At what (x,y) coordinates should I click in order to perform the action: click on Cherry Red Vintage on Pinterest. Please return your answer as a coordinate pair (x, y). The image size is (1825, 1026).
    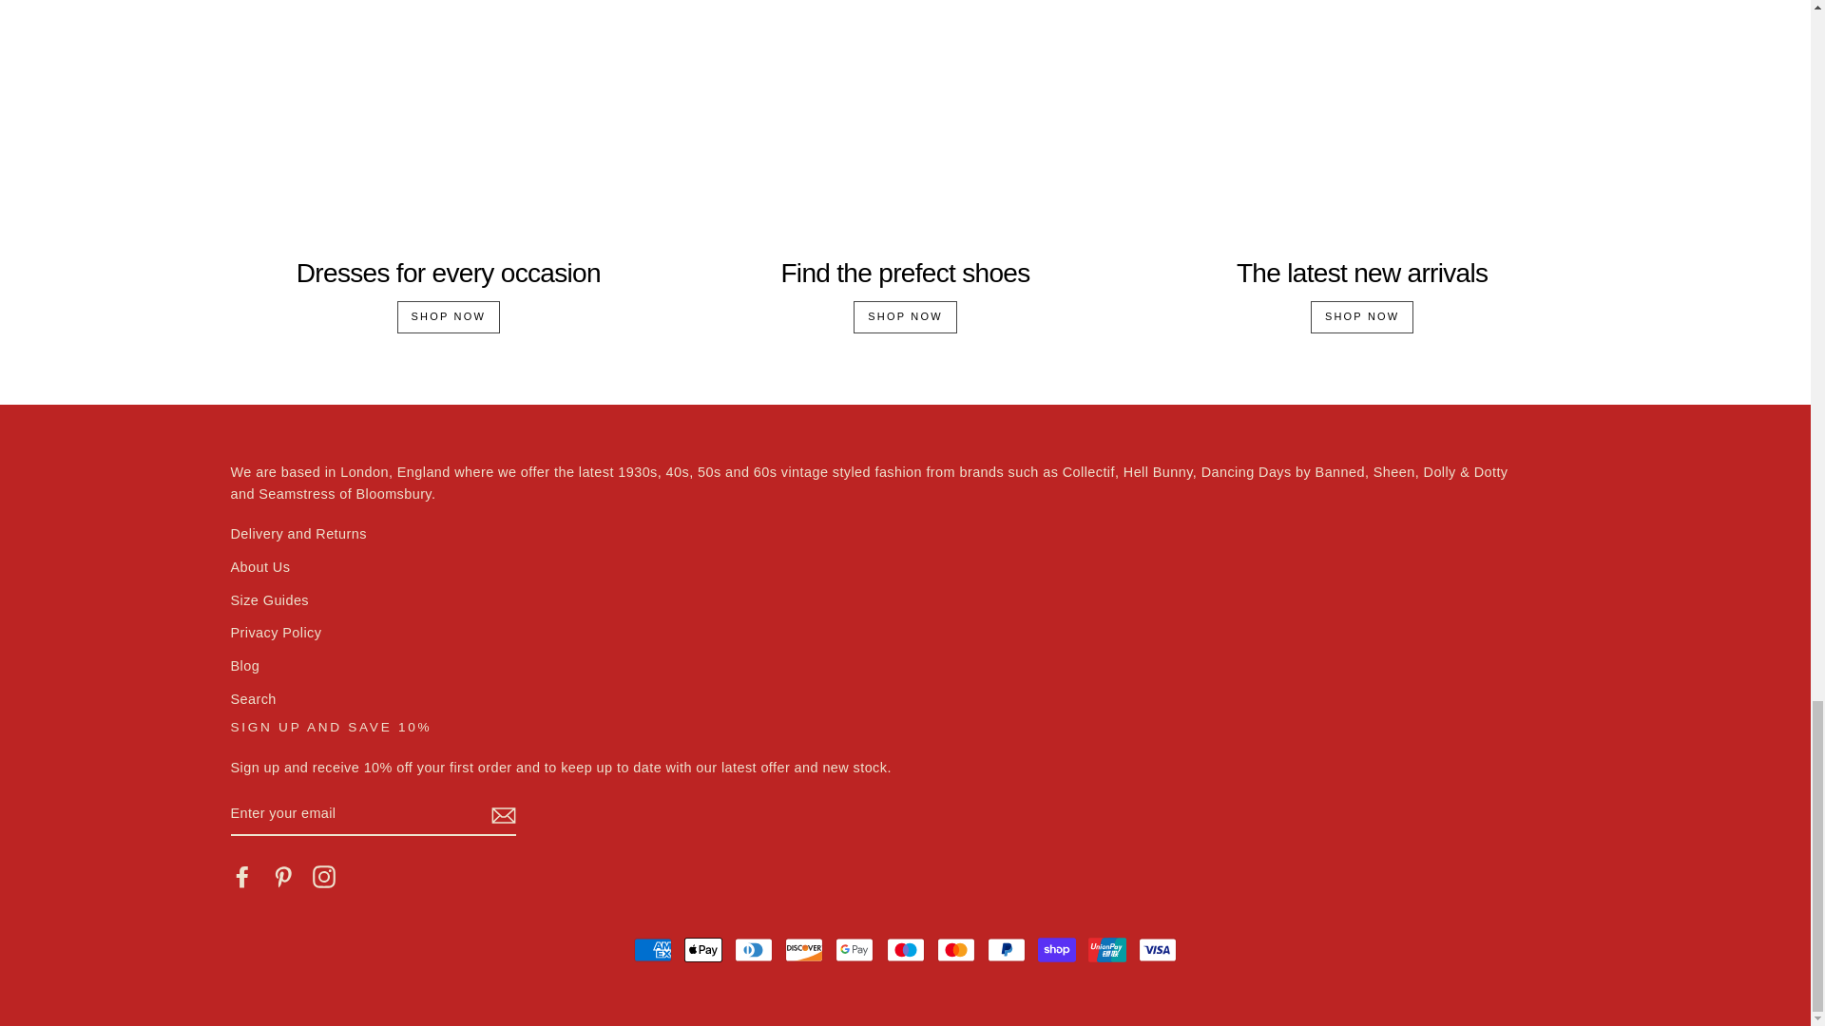
    Looking at the image, I should click on (283, 876).